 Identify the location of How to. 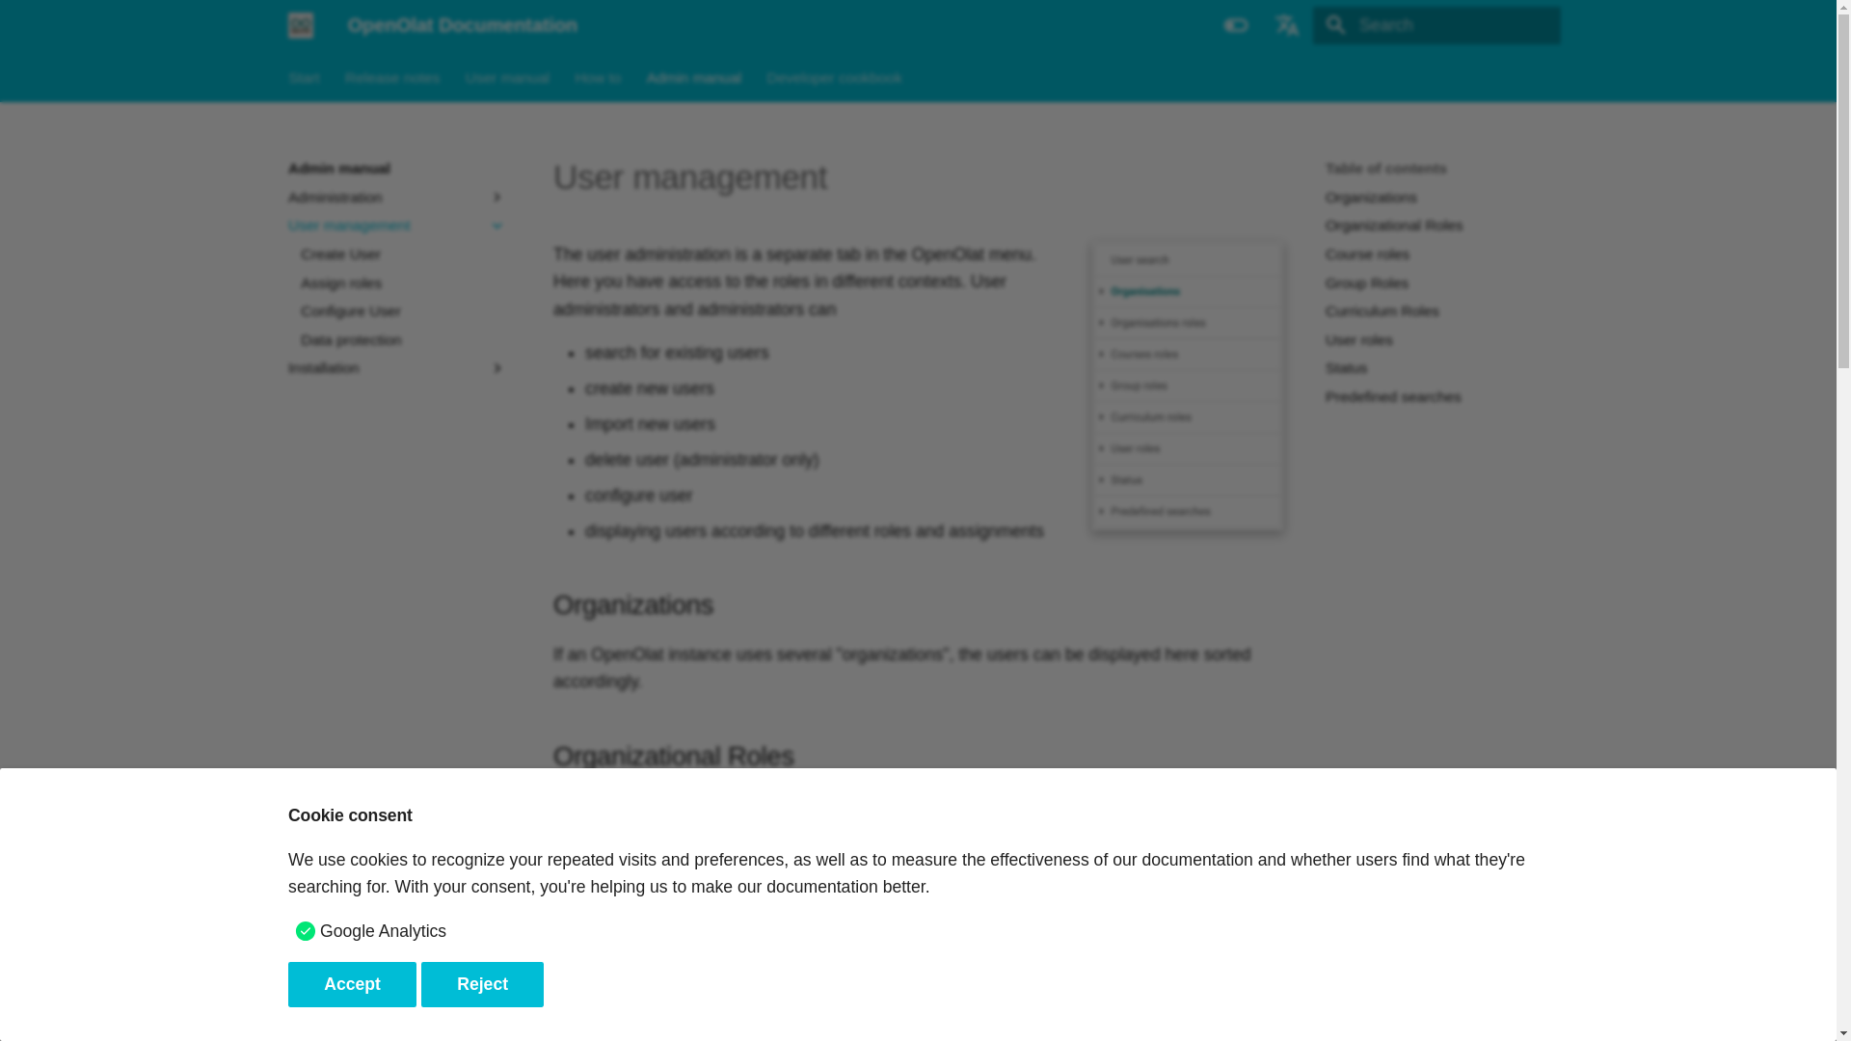
(597, 77).